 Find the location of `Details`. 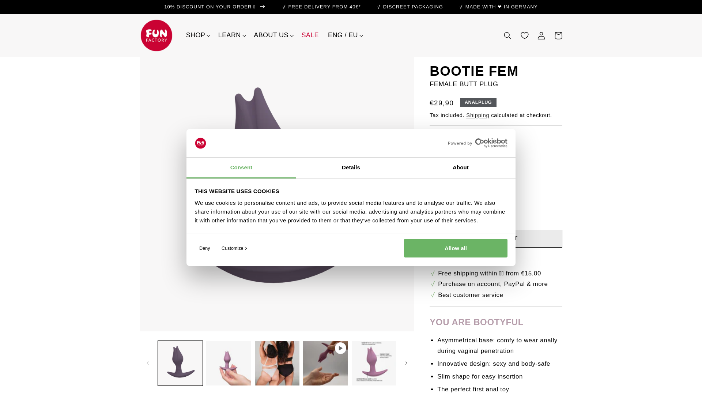

Details is located at coordinates (351, 168).